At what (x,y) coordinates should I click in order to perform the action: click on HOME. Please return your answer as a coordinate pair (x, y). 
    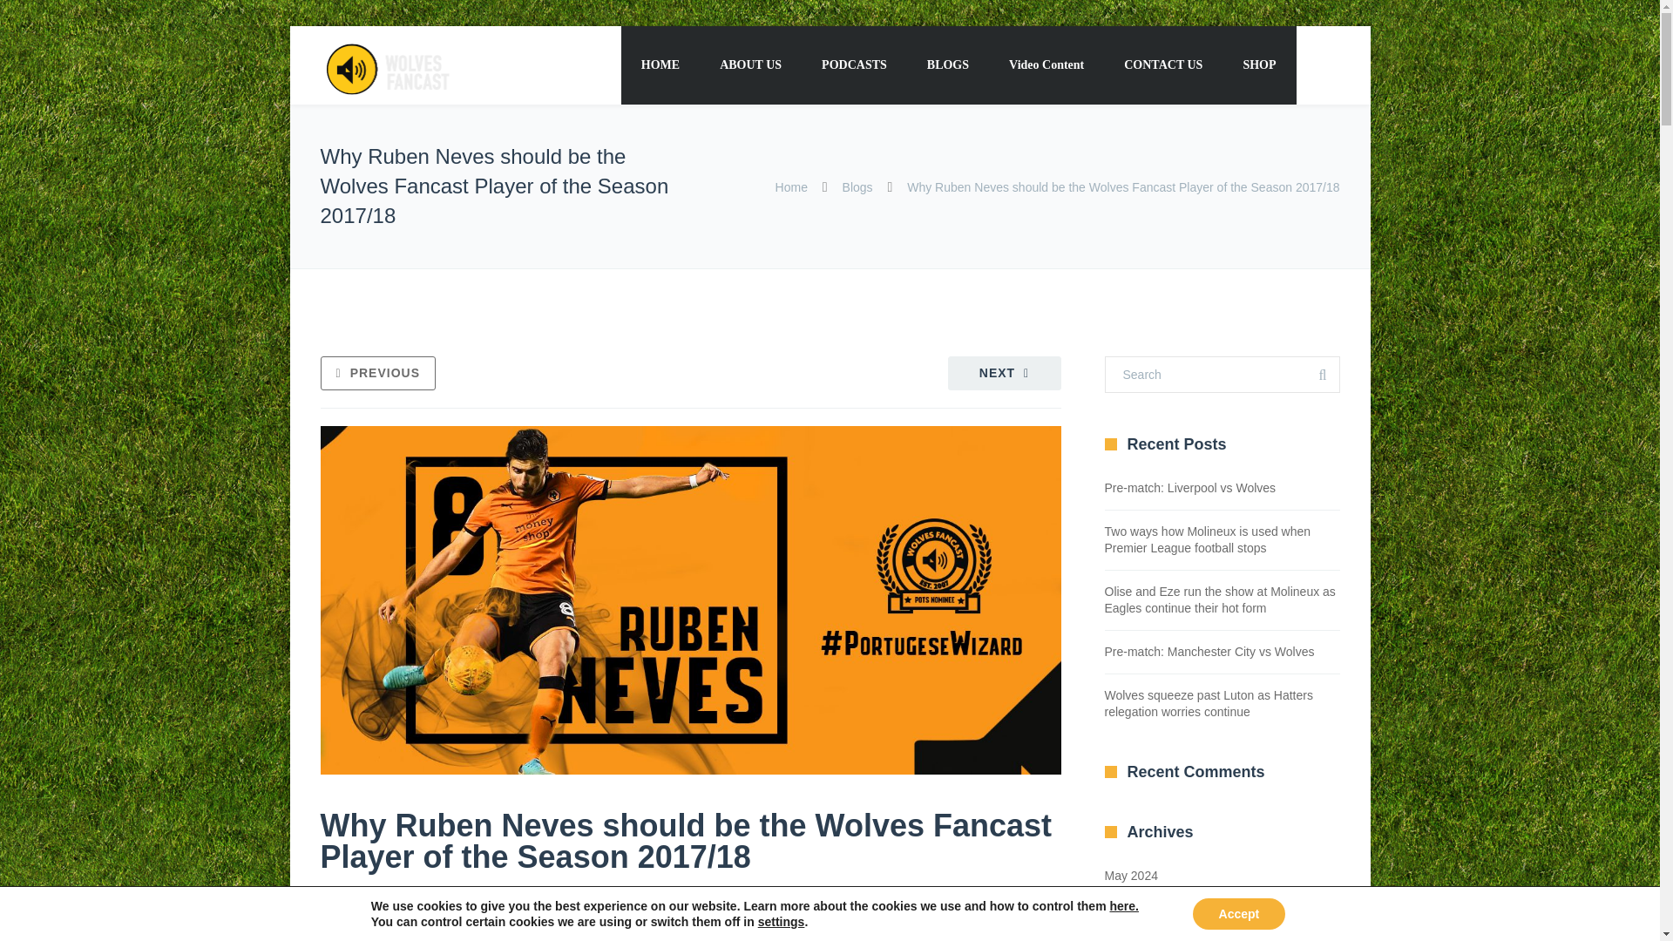
    Looking at the image, I should click on (660, 64).